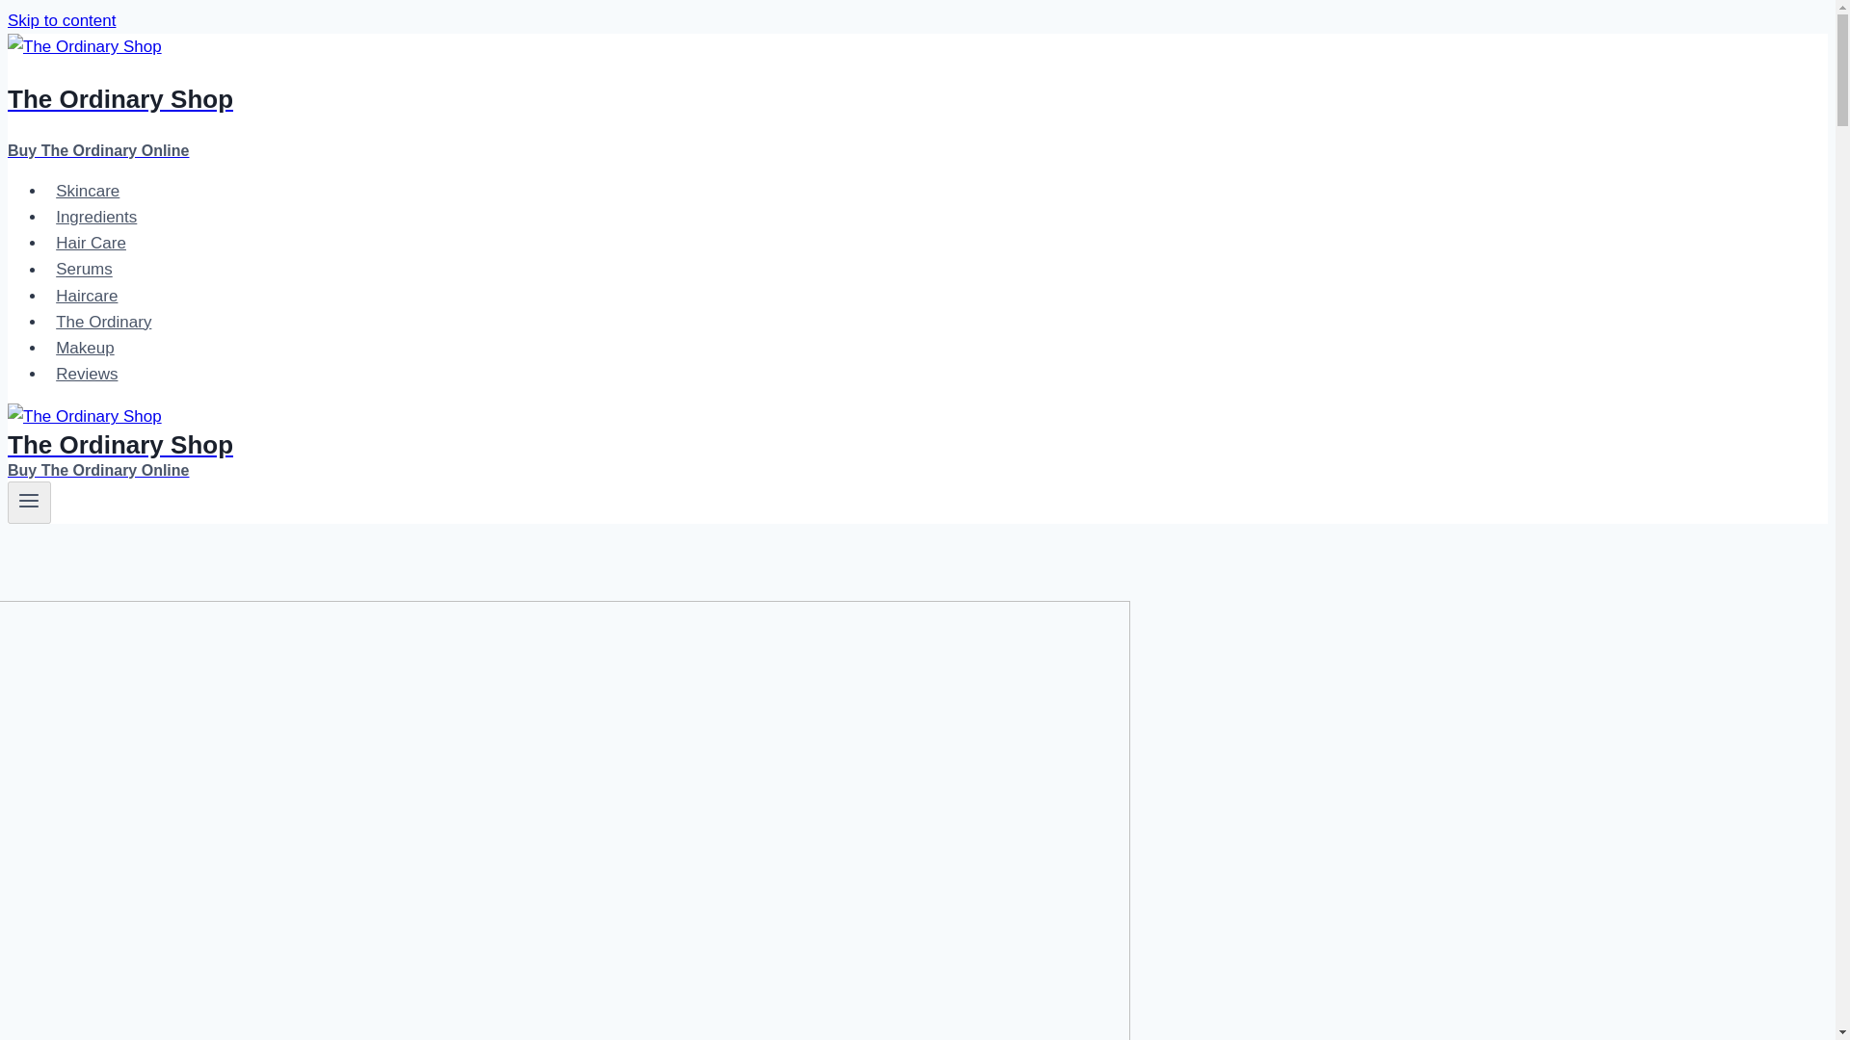  What do you see at coordinates (91, 243) in the screenshot?
I see `Hair Care` at bounding box center [91, 243].